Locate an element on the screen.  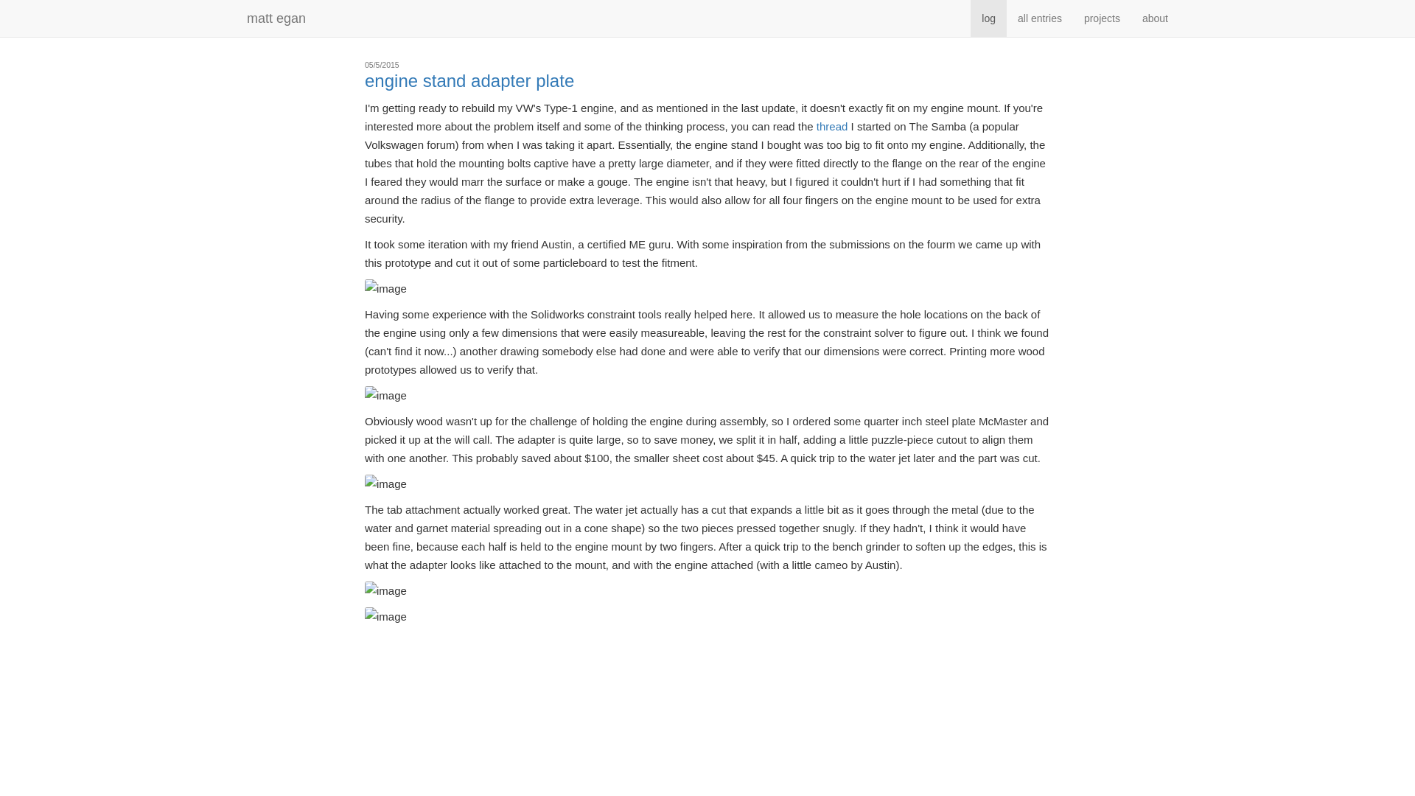
engine stand adapter plate is located at coordinates (469, 81).